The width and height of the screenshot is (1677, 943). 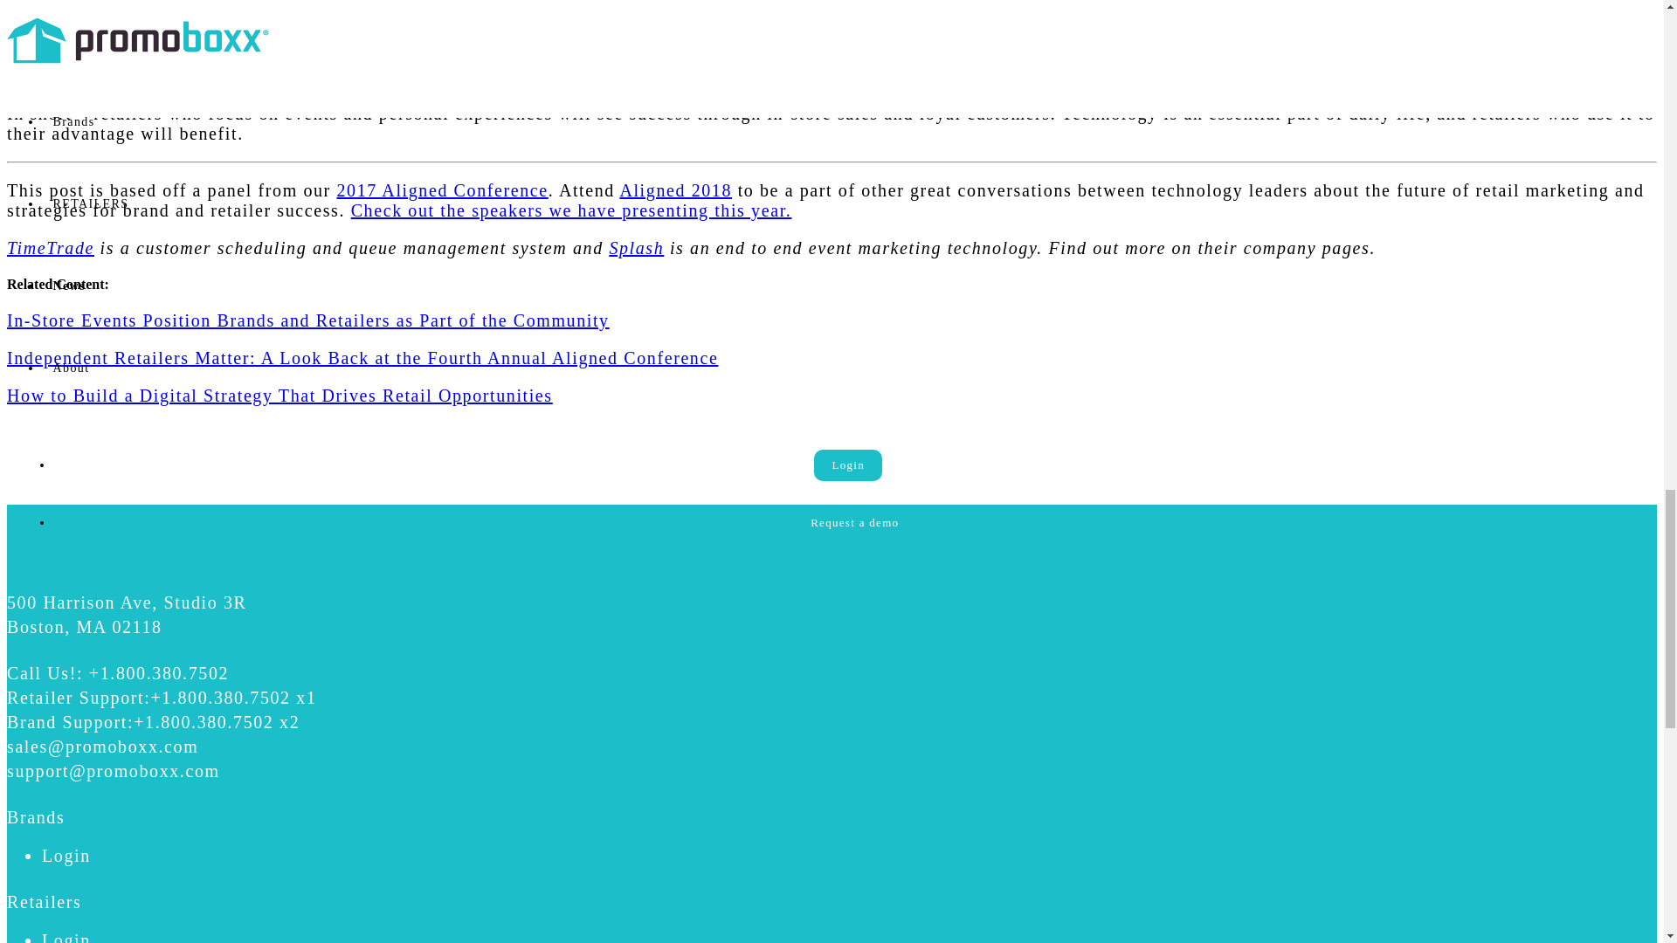 What do you see at coordinates (674, 190) in the screenshot?
I see `Aligned 2018` at bounding box center [674, 190].